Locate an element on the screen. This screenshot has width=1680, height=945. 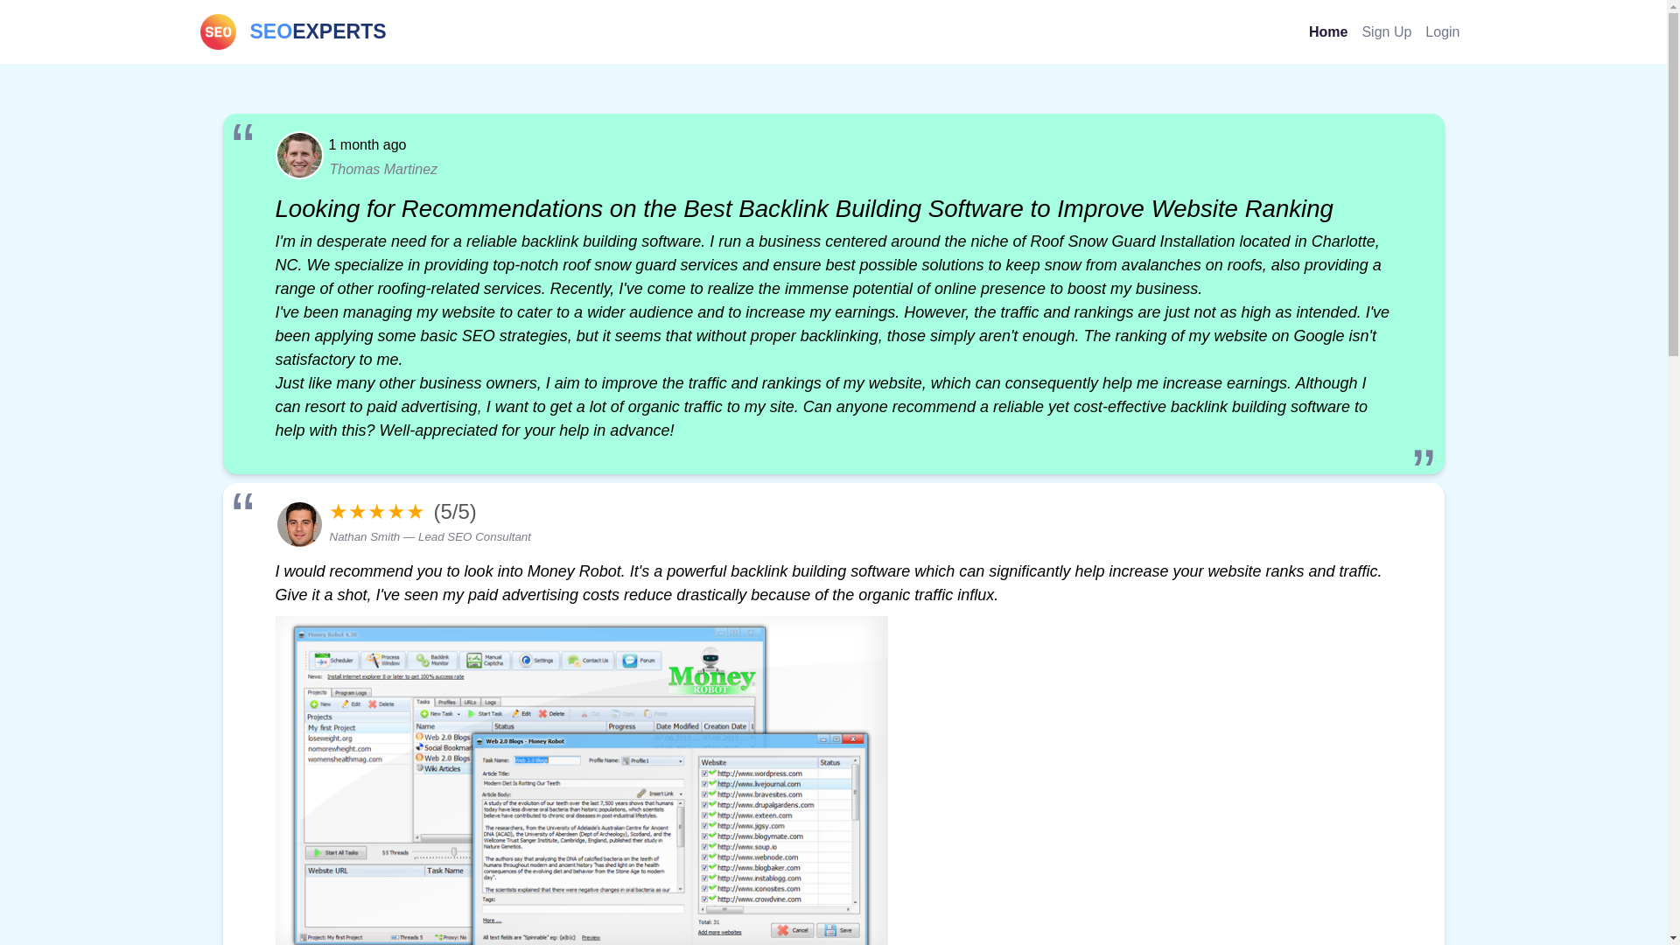
Sign Up is located at coordinates (1386, 31).